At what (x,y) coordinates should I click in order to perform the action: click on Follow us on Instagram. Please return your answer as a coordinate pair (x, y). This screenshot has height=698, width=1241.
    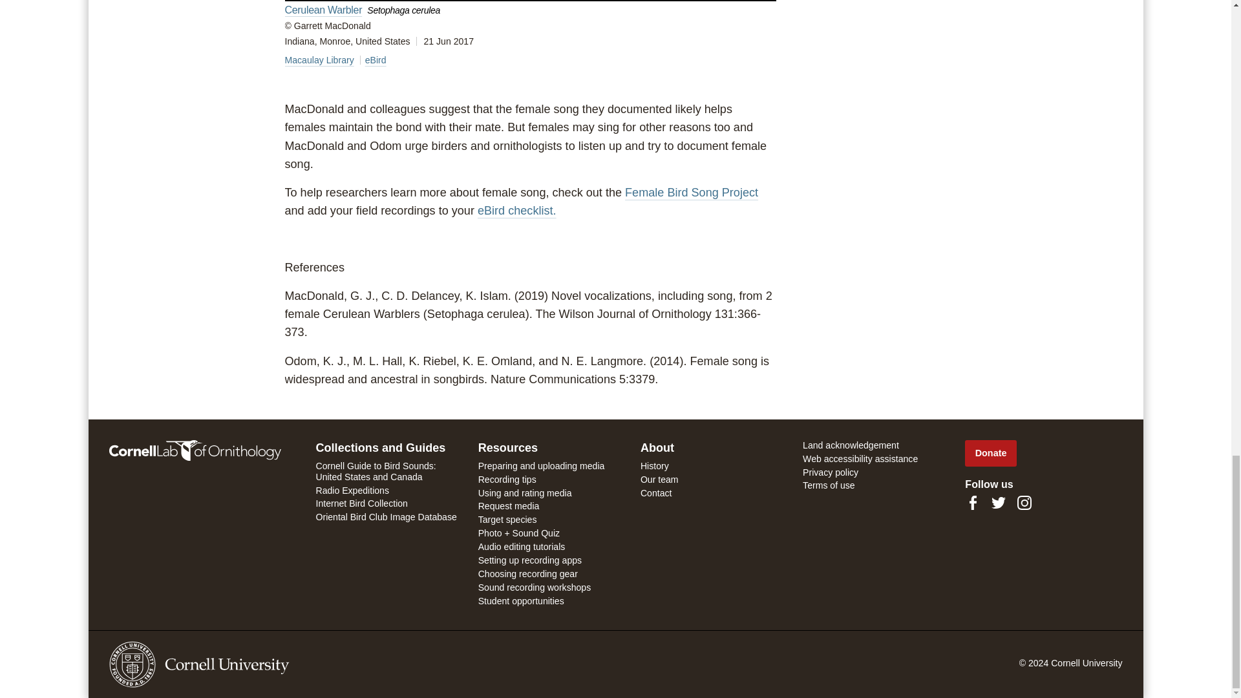
    Looking at the image, I should click on (1024, 502).